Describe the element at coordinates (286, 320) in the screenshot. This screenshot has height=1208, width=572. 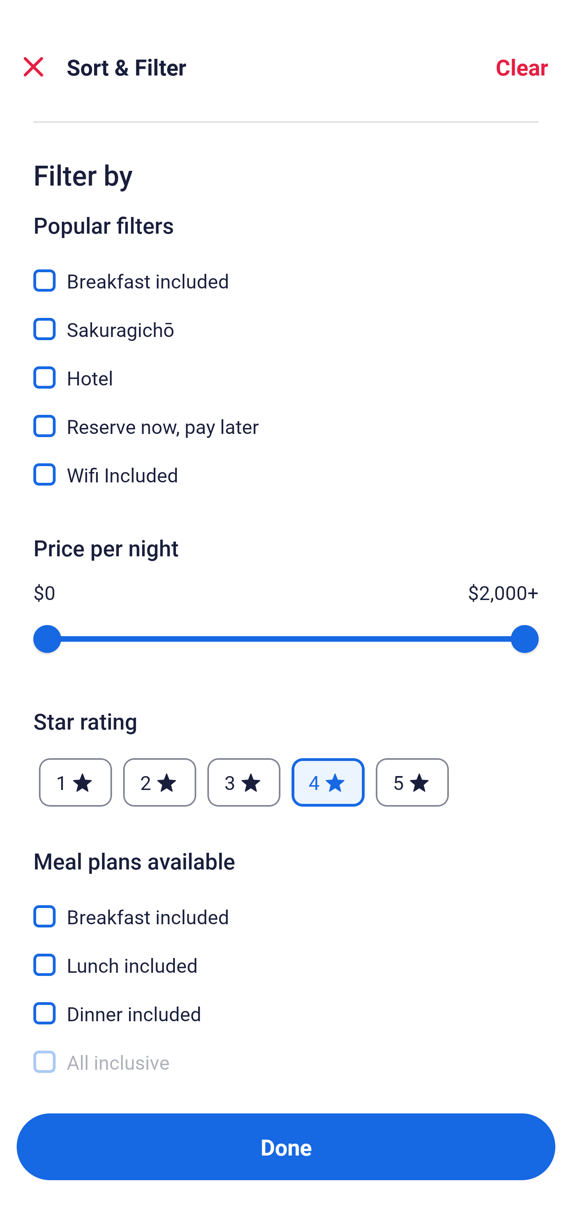
I see `Sakuragichō, Sakuragichō` at that location.